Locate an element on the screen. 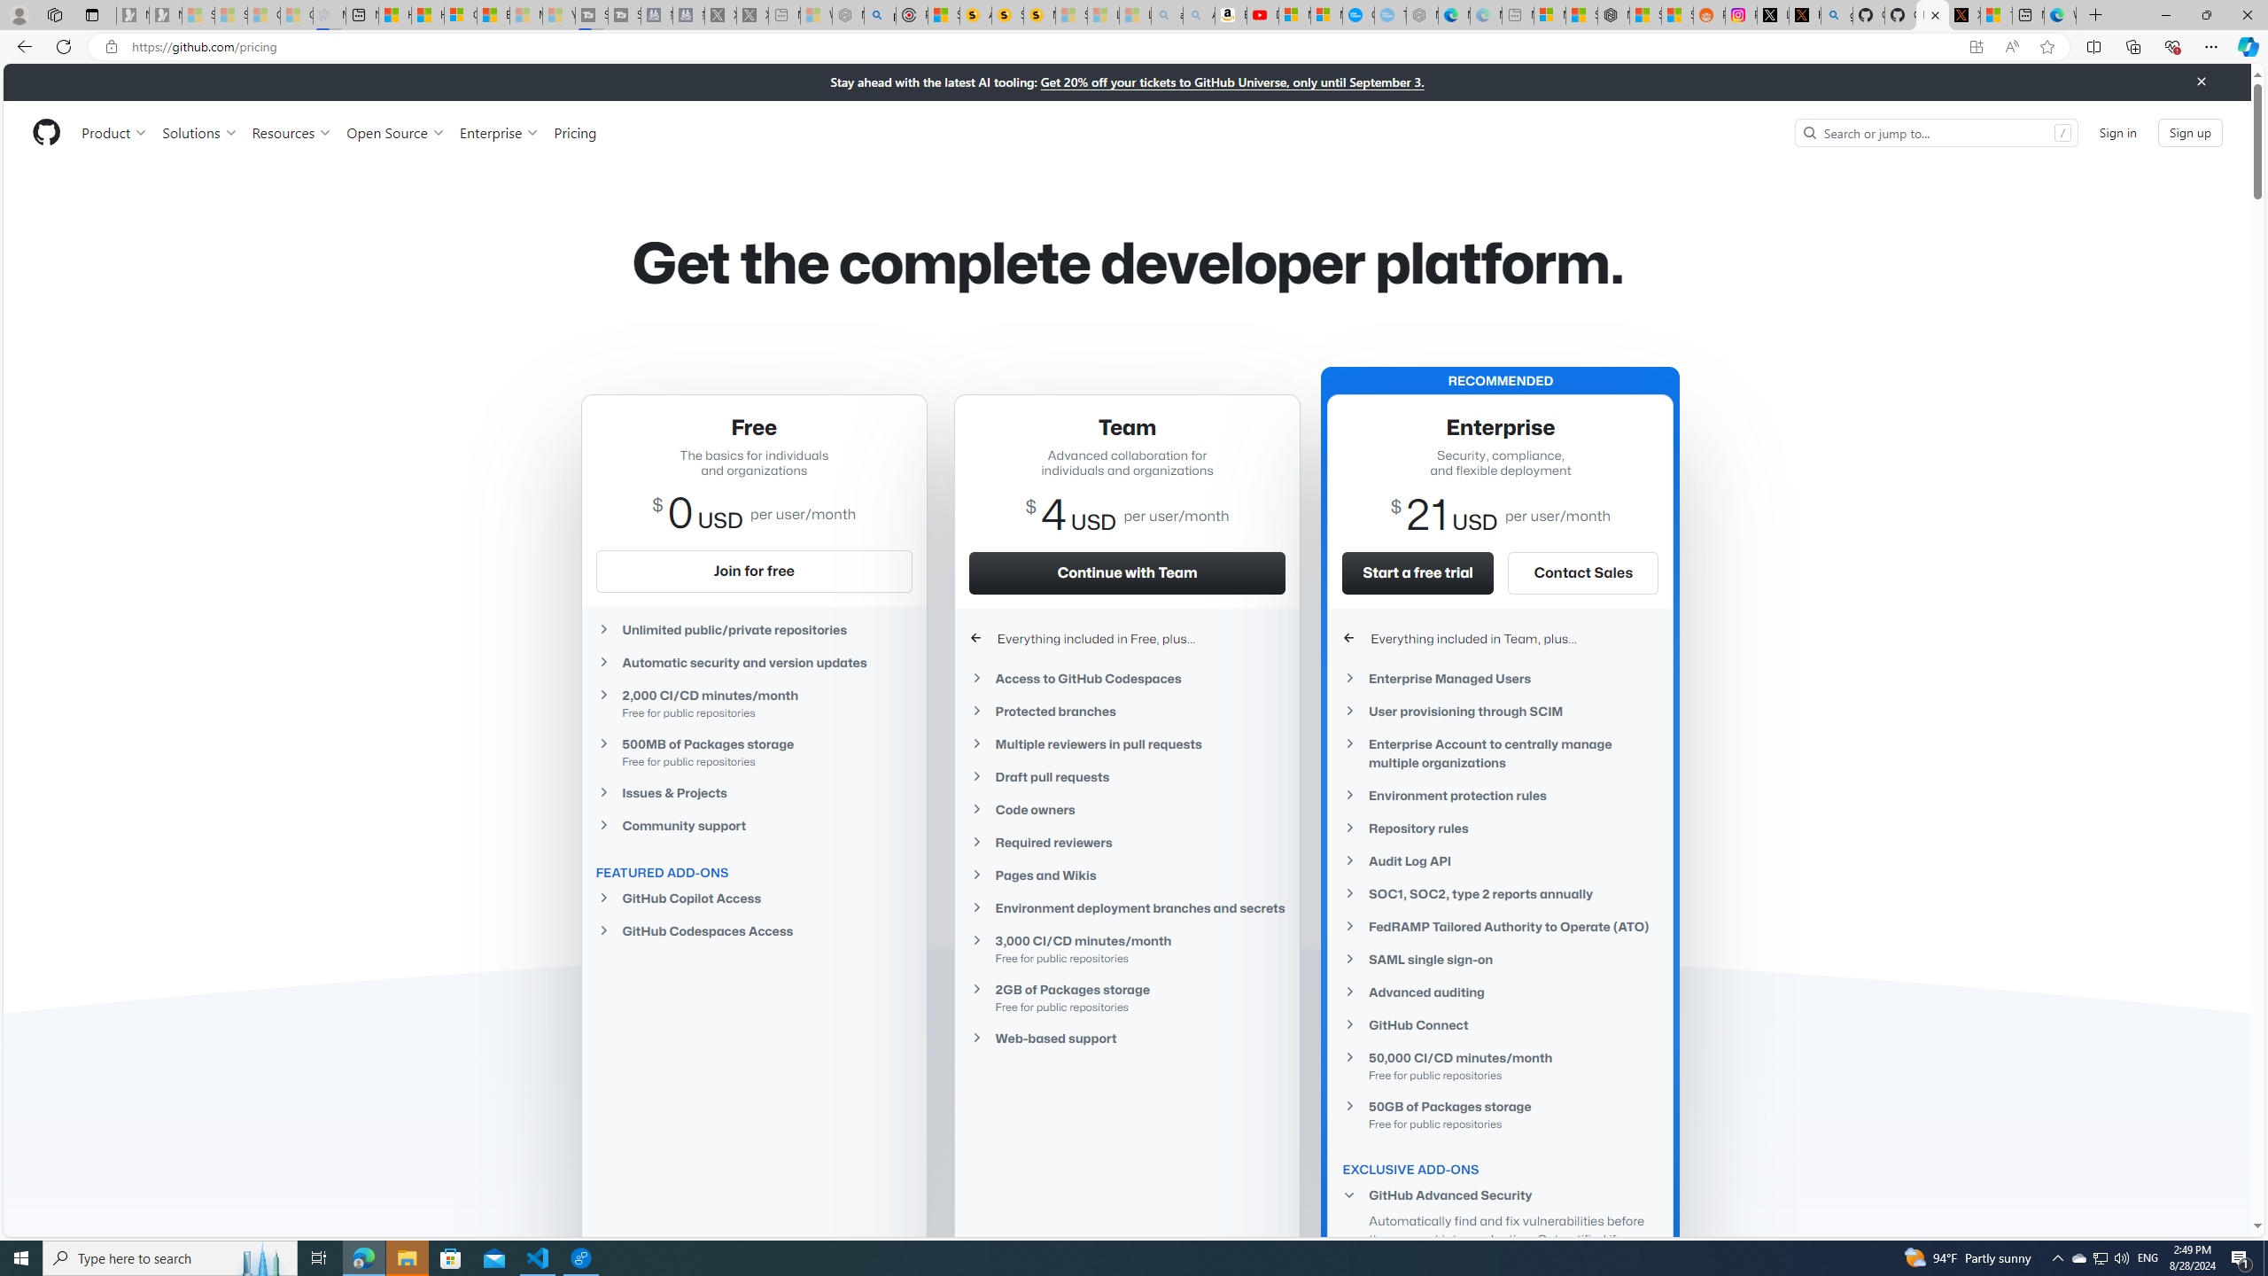 The height and width of the screenshot is (1276, 2268). 50,000 CI/CD minutes/month Free for public repositories is located at coordinates (1501, 1066).